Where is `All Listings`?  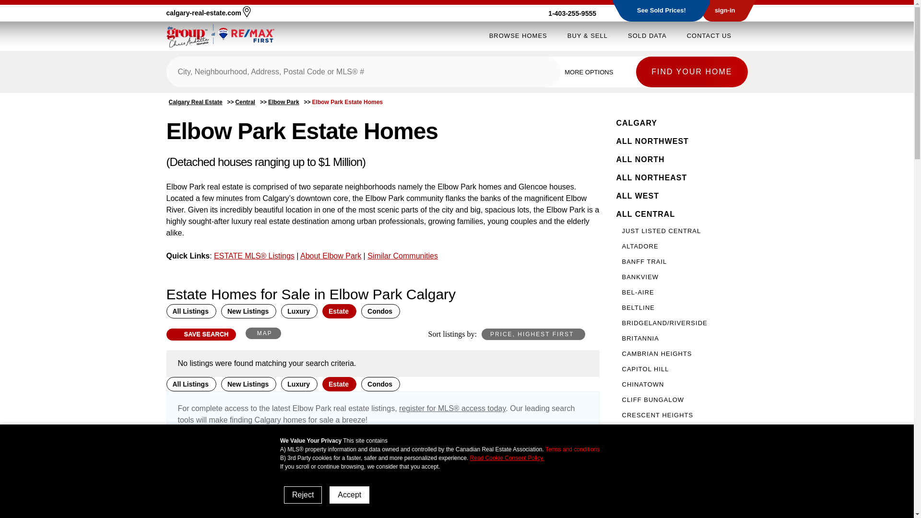 All Listings is located at coordinates (190, 311).